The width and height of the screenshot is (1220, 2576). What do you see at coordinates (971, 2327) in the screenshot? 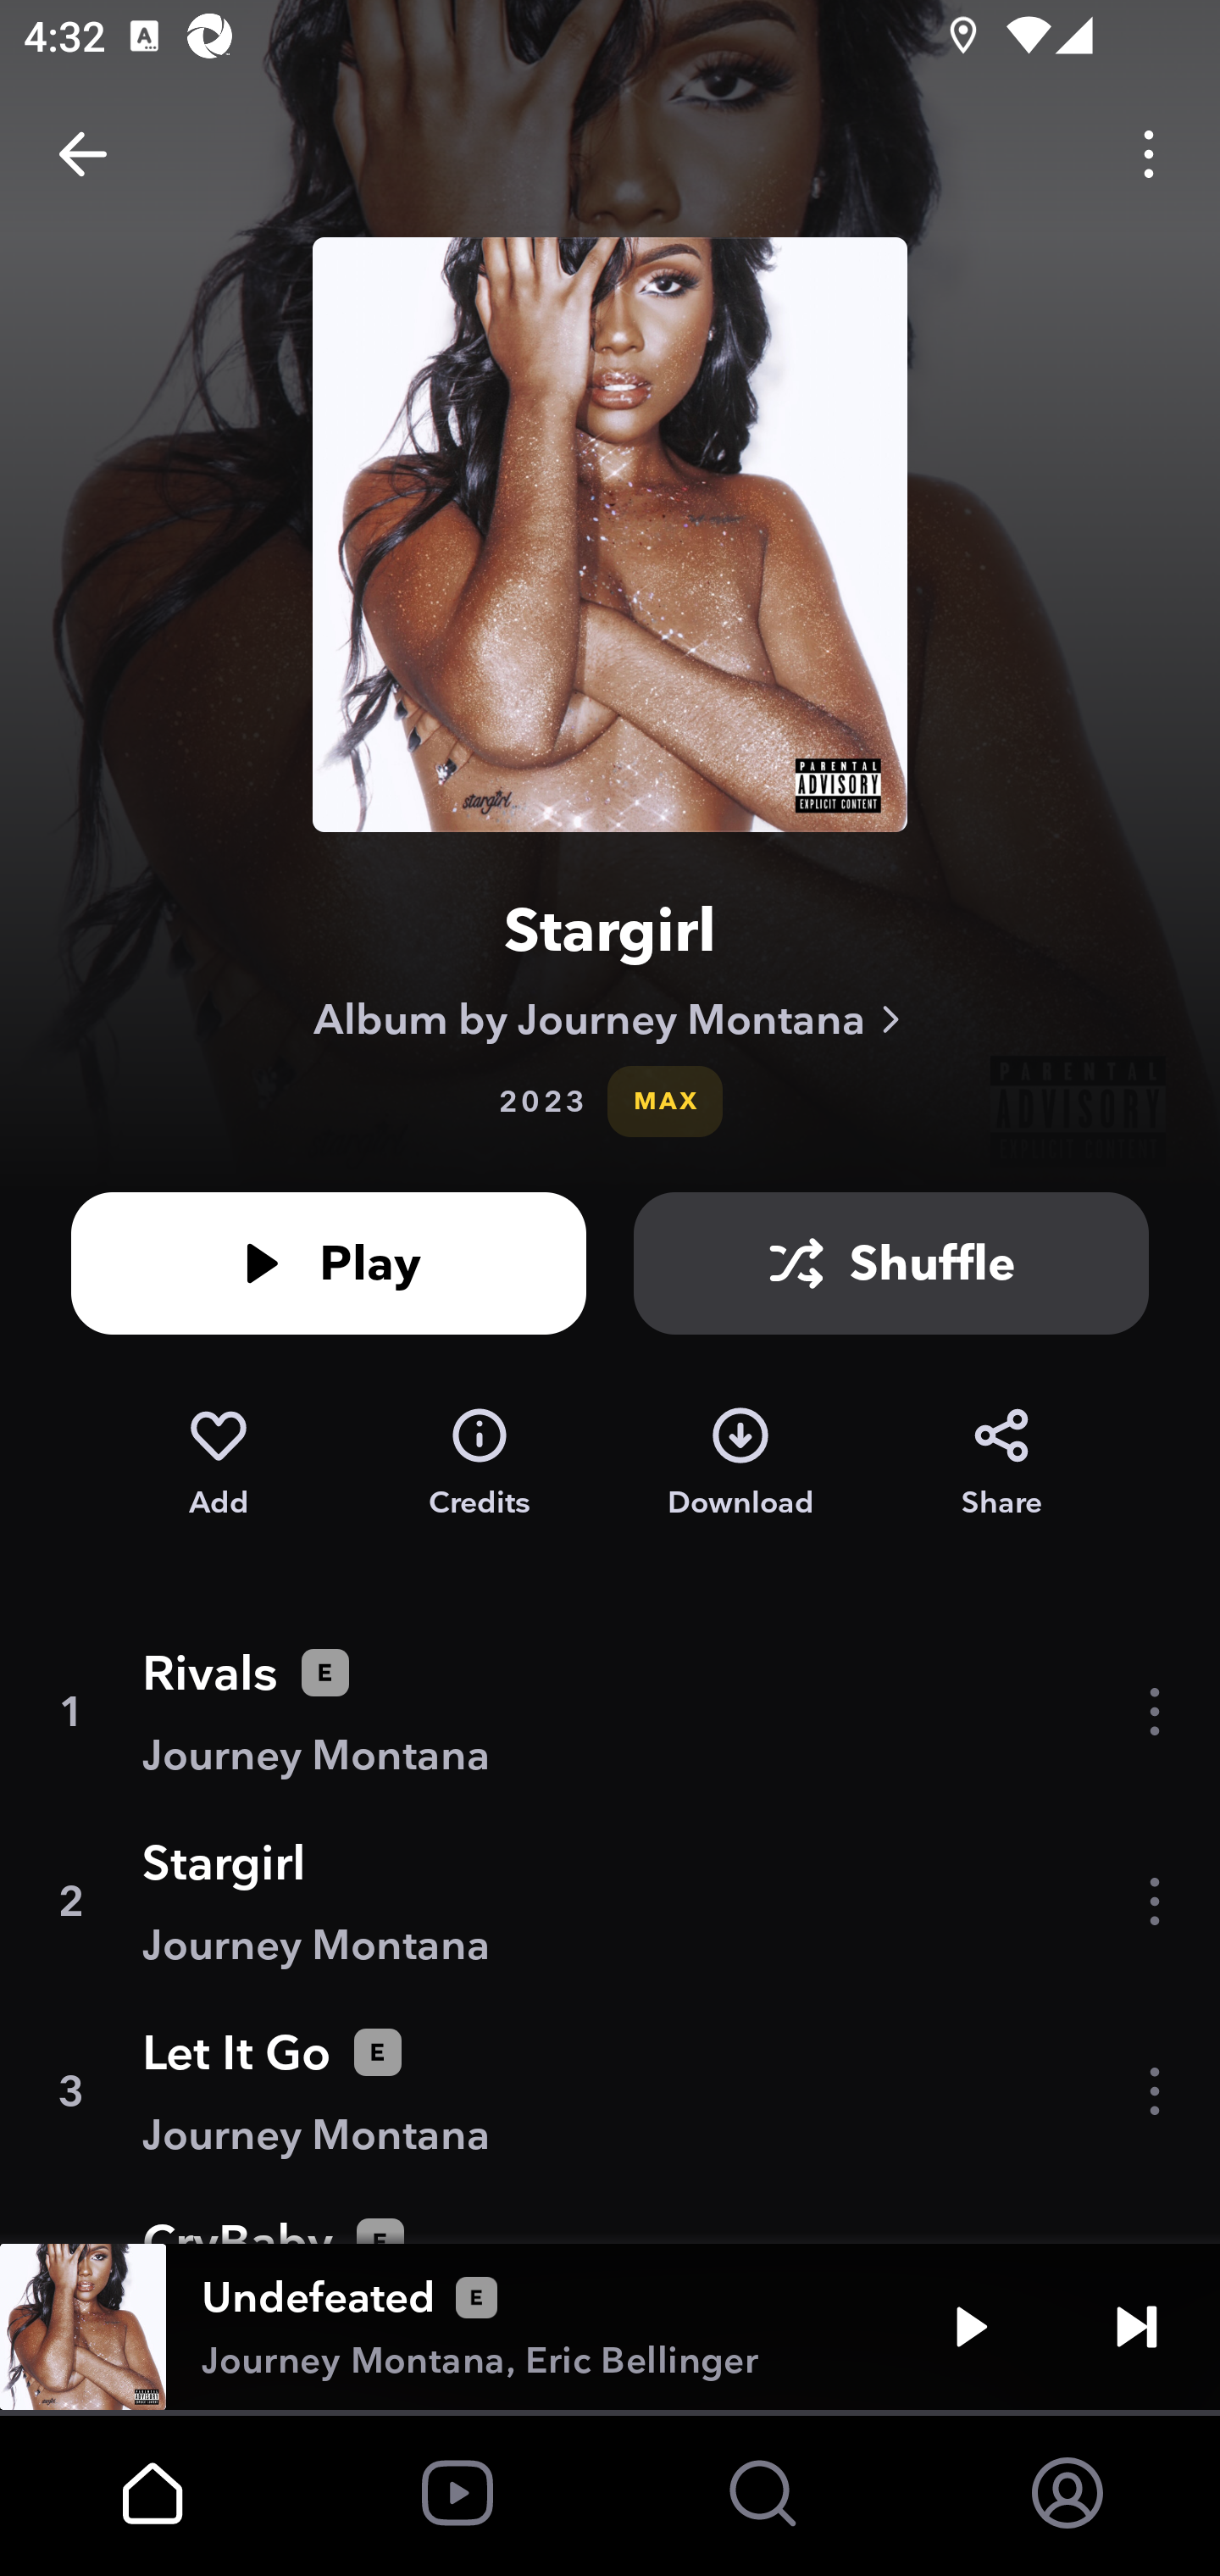
I see `Play` at bounding box center [971, 2327].